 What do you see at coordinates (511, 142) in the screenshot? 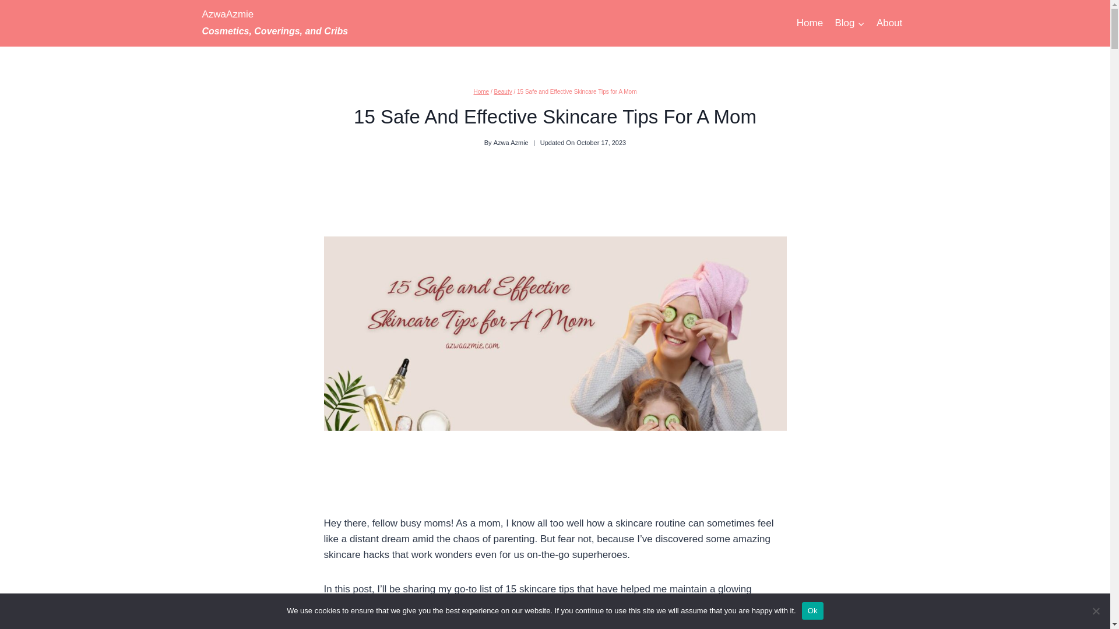
I see `Home` at bounding box center [511, 142].